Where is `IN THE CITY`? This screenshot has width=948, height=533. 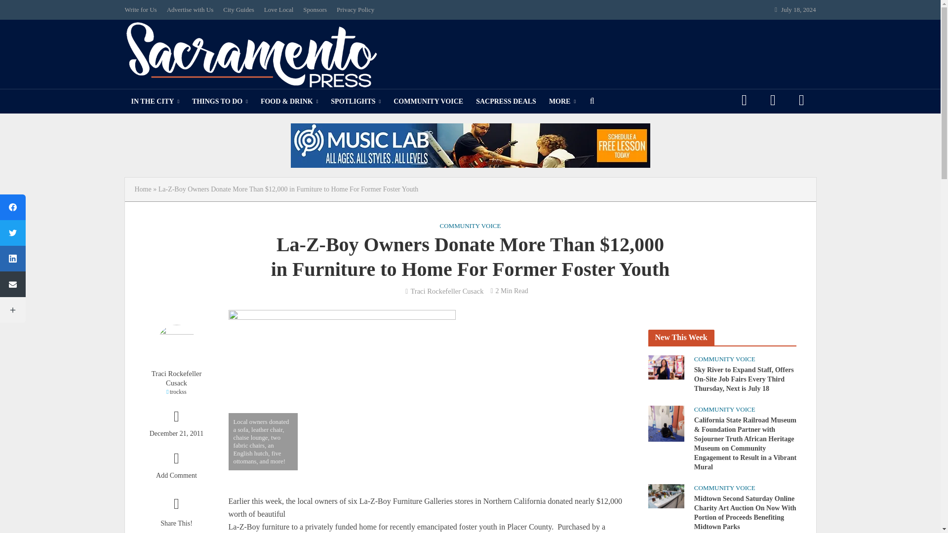 IN THE CITY is located at coordinates (155, 102).